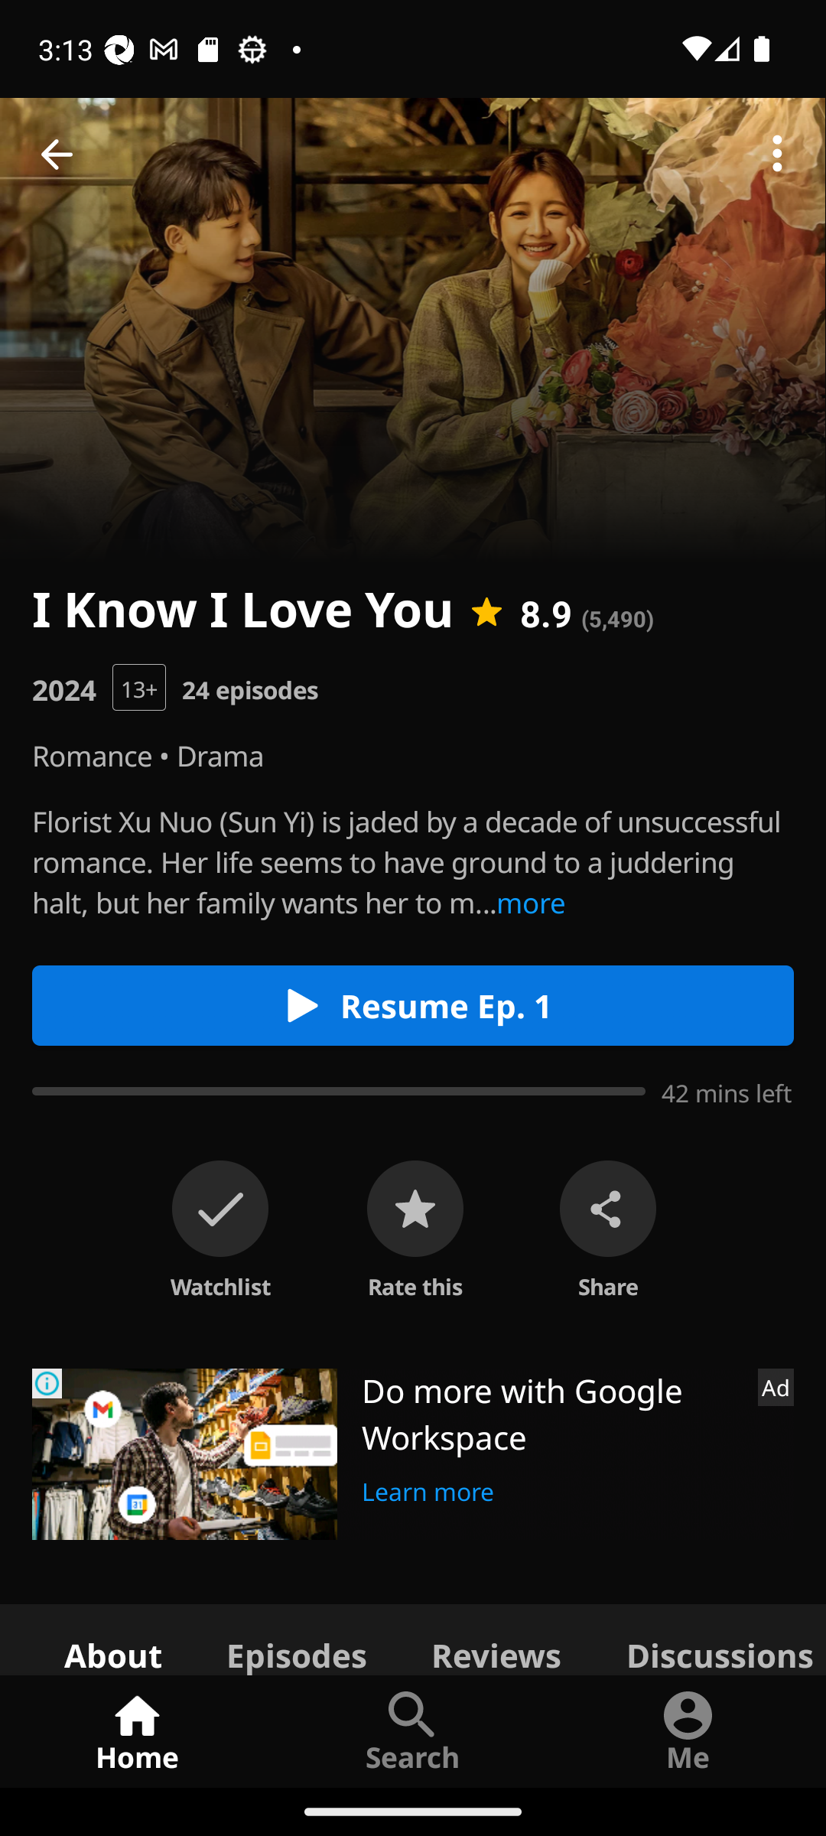  I want to click on Me, so click(688, 1730).